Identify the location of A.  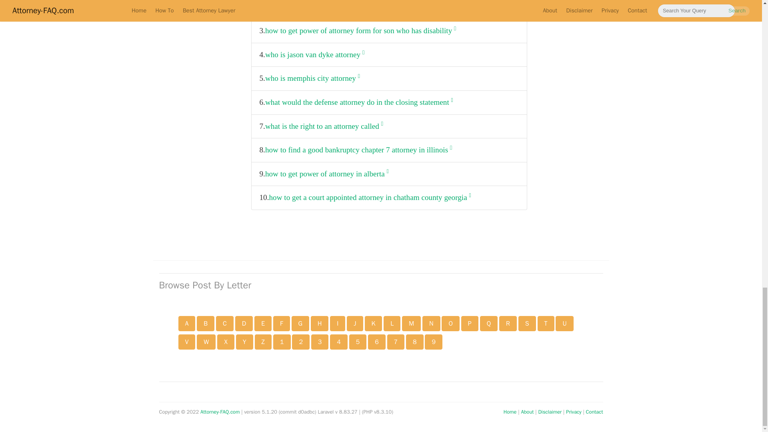
(187, 323).